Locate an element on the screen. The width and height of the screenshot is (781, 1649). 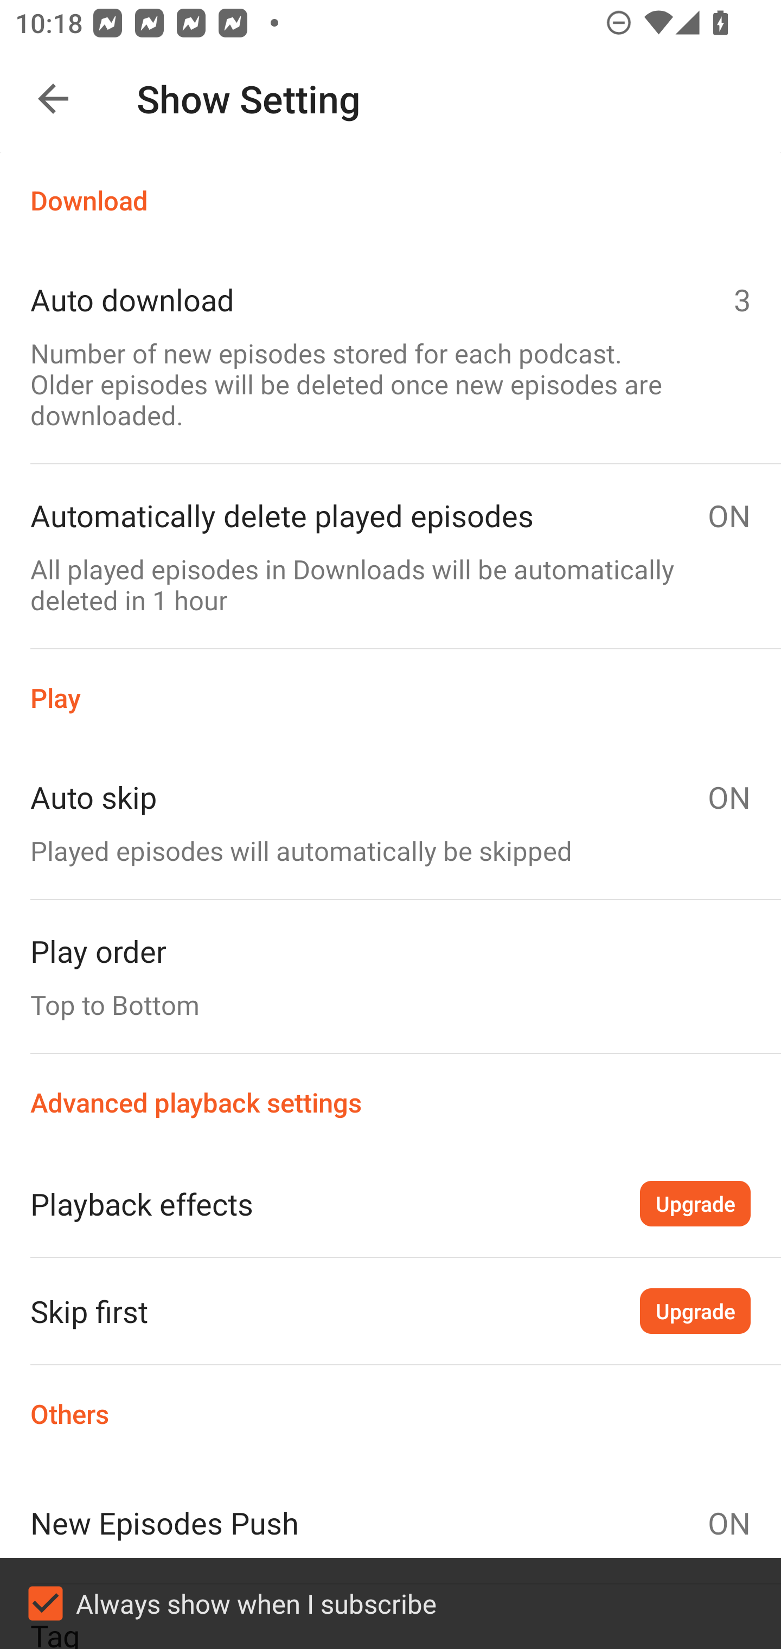
New Episodes Push ON is located at coordinates (390, 1523).